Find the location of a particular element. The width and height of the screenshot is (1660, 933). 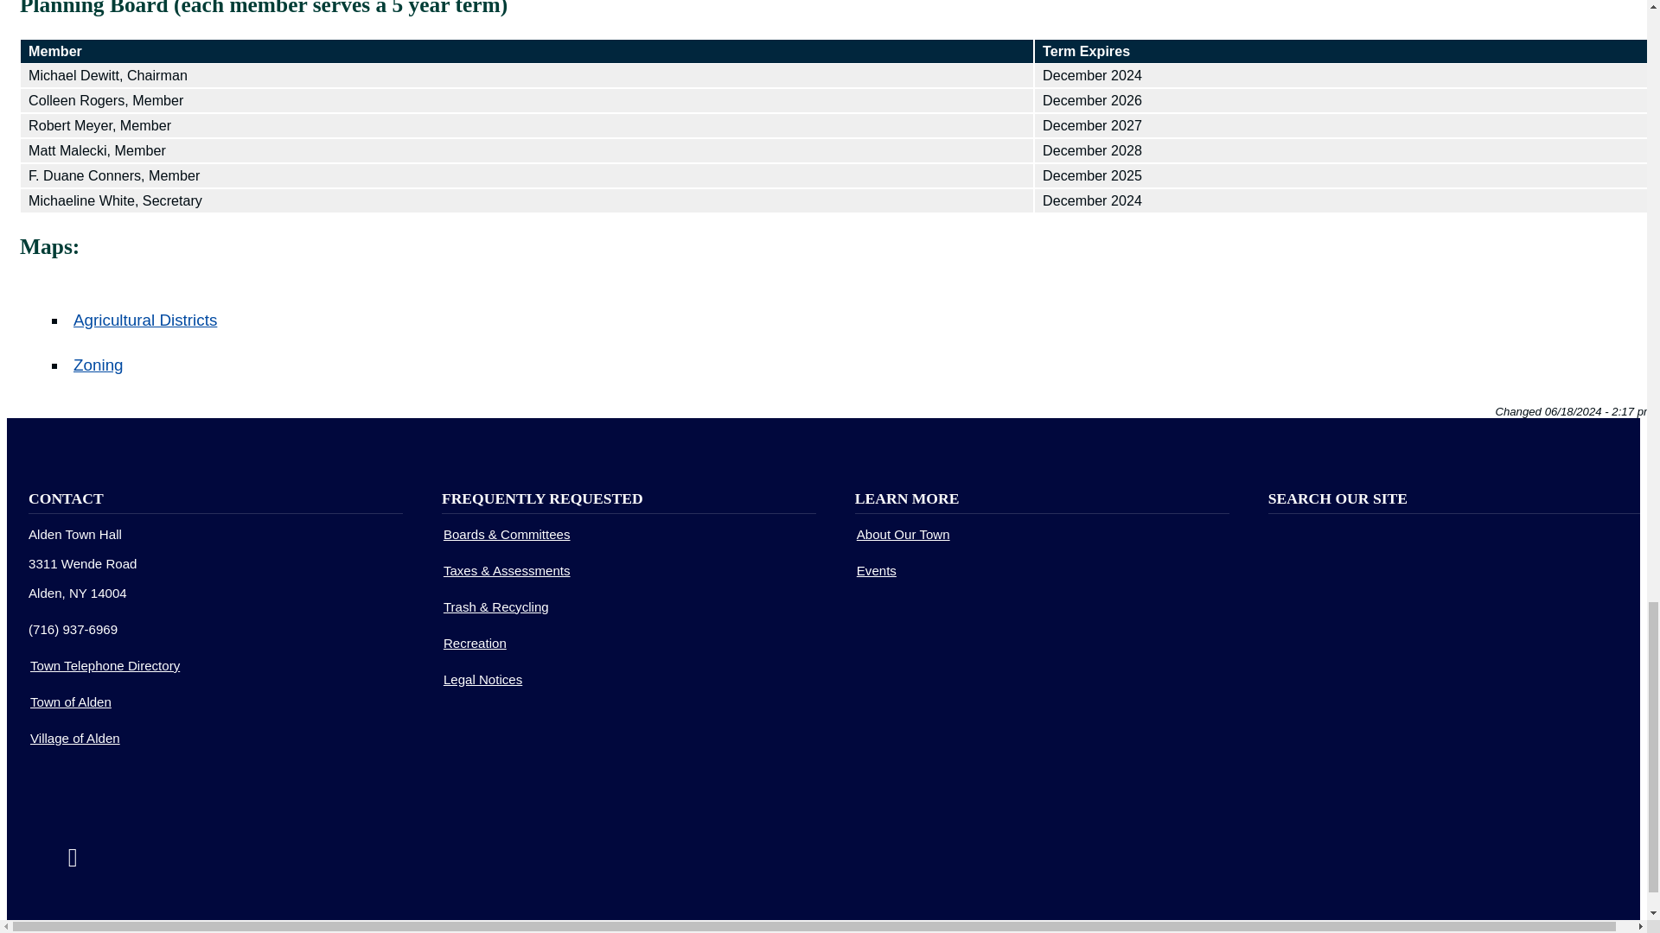

Town of Alden is located at coordinates (70, 701).